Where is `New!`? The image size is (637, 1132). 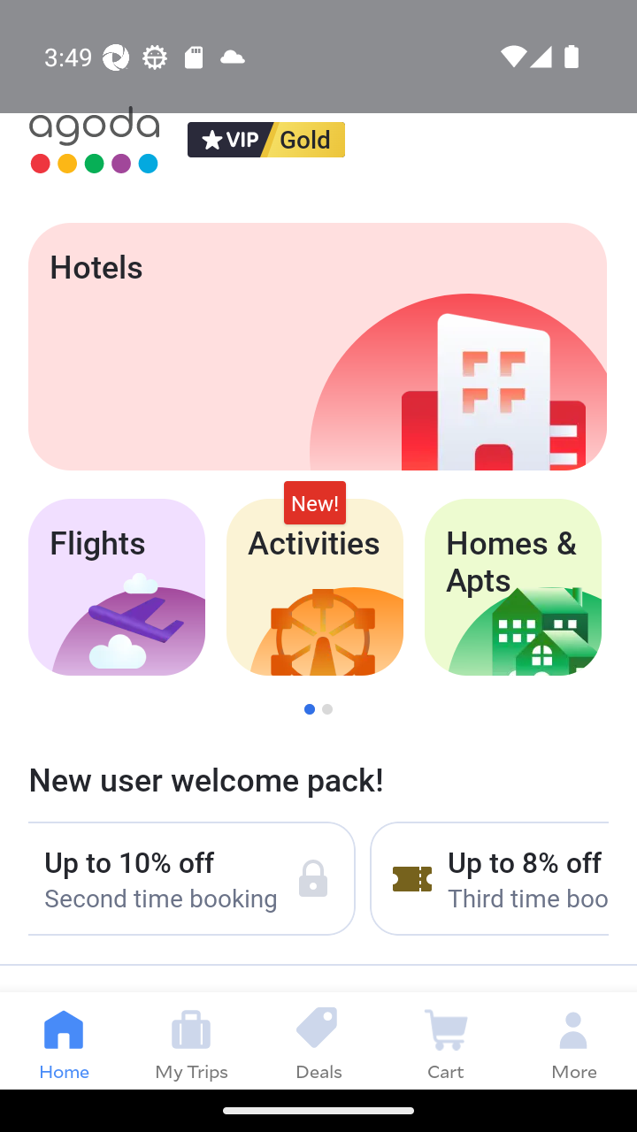
New! is located at coordinates (315, 502).